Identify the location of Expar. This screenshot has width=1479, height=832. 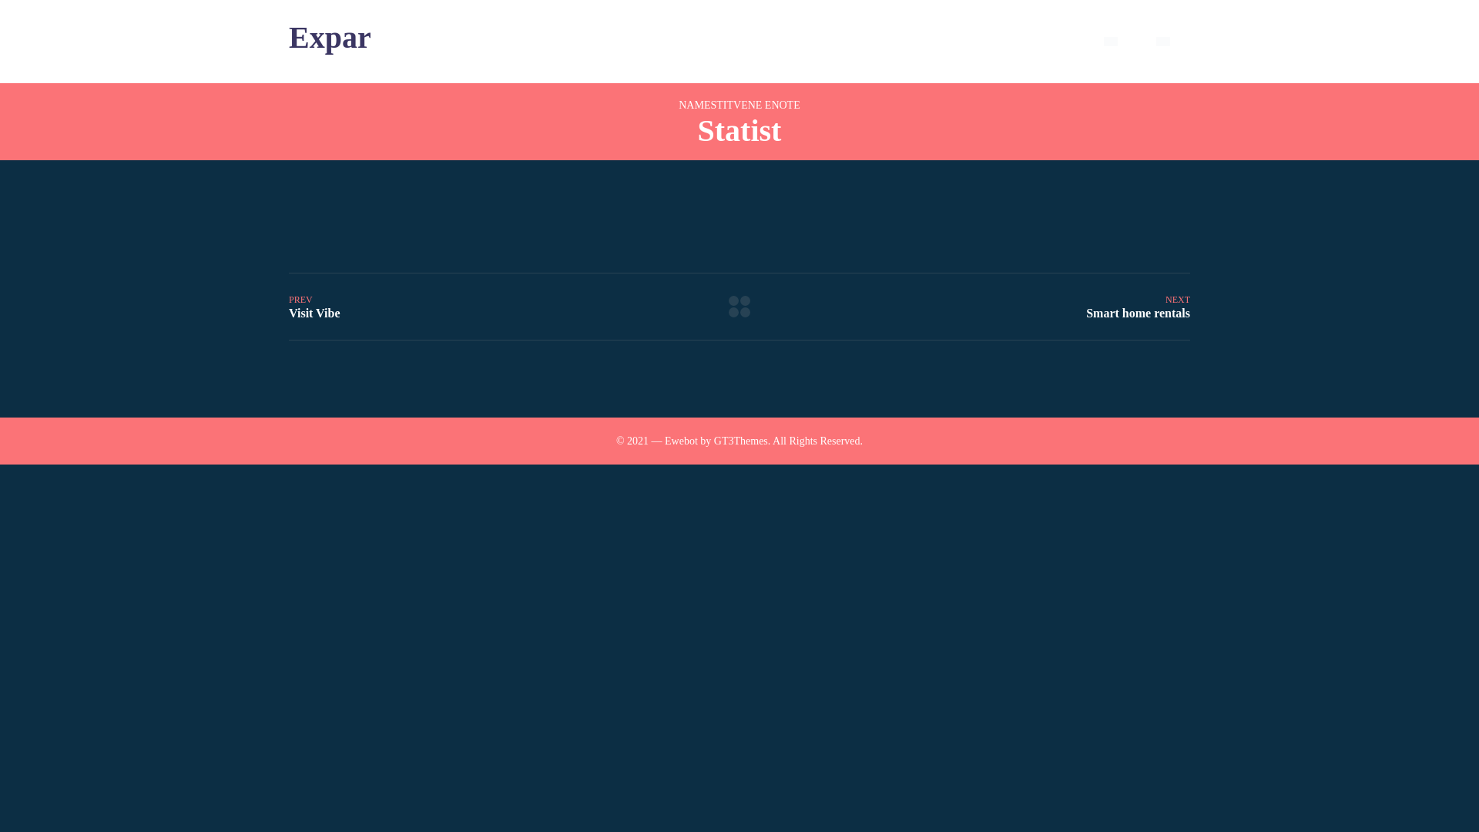
(330, 37).